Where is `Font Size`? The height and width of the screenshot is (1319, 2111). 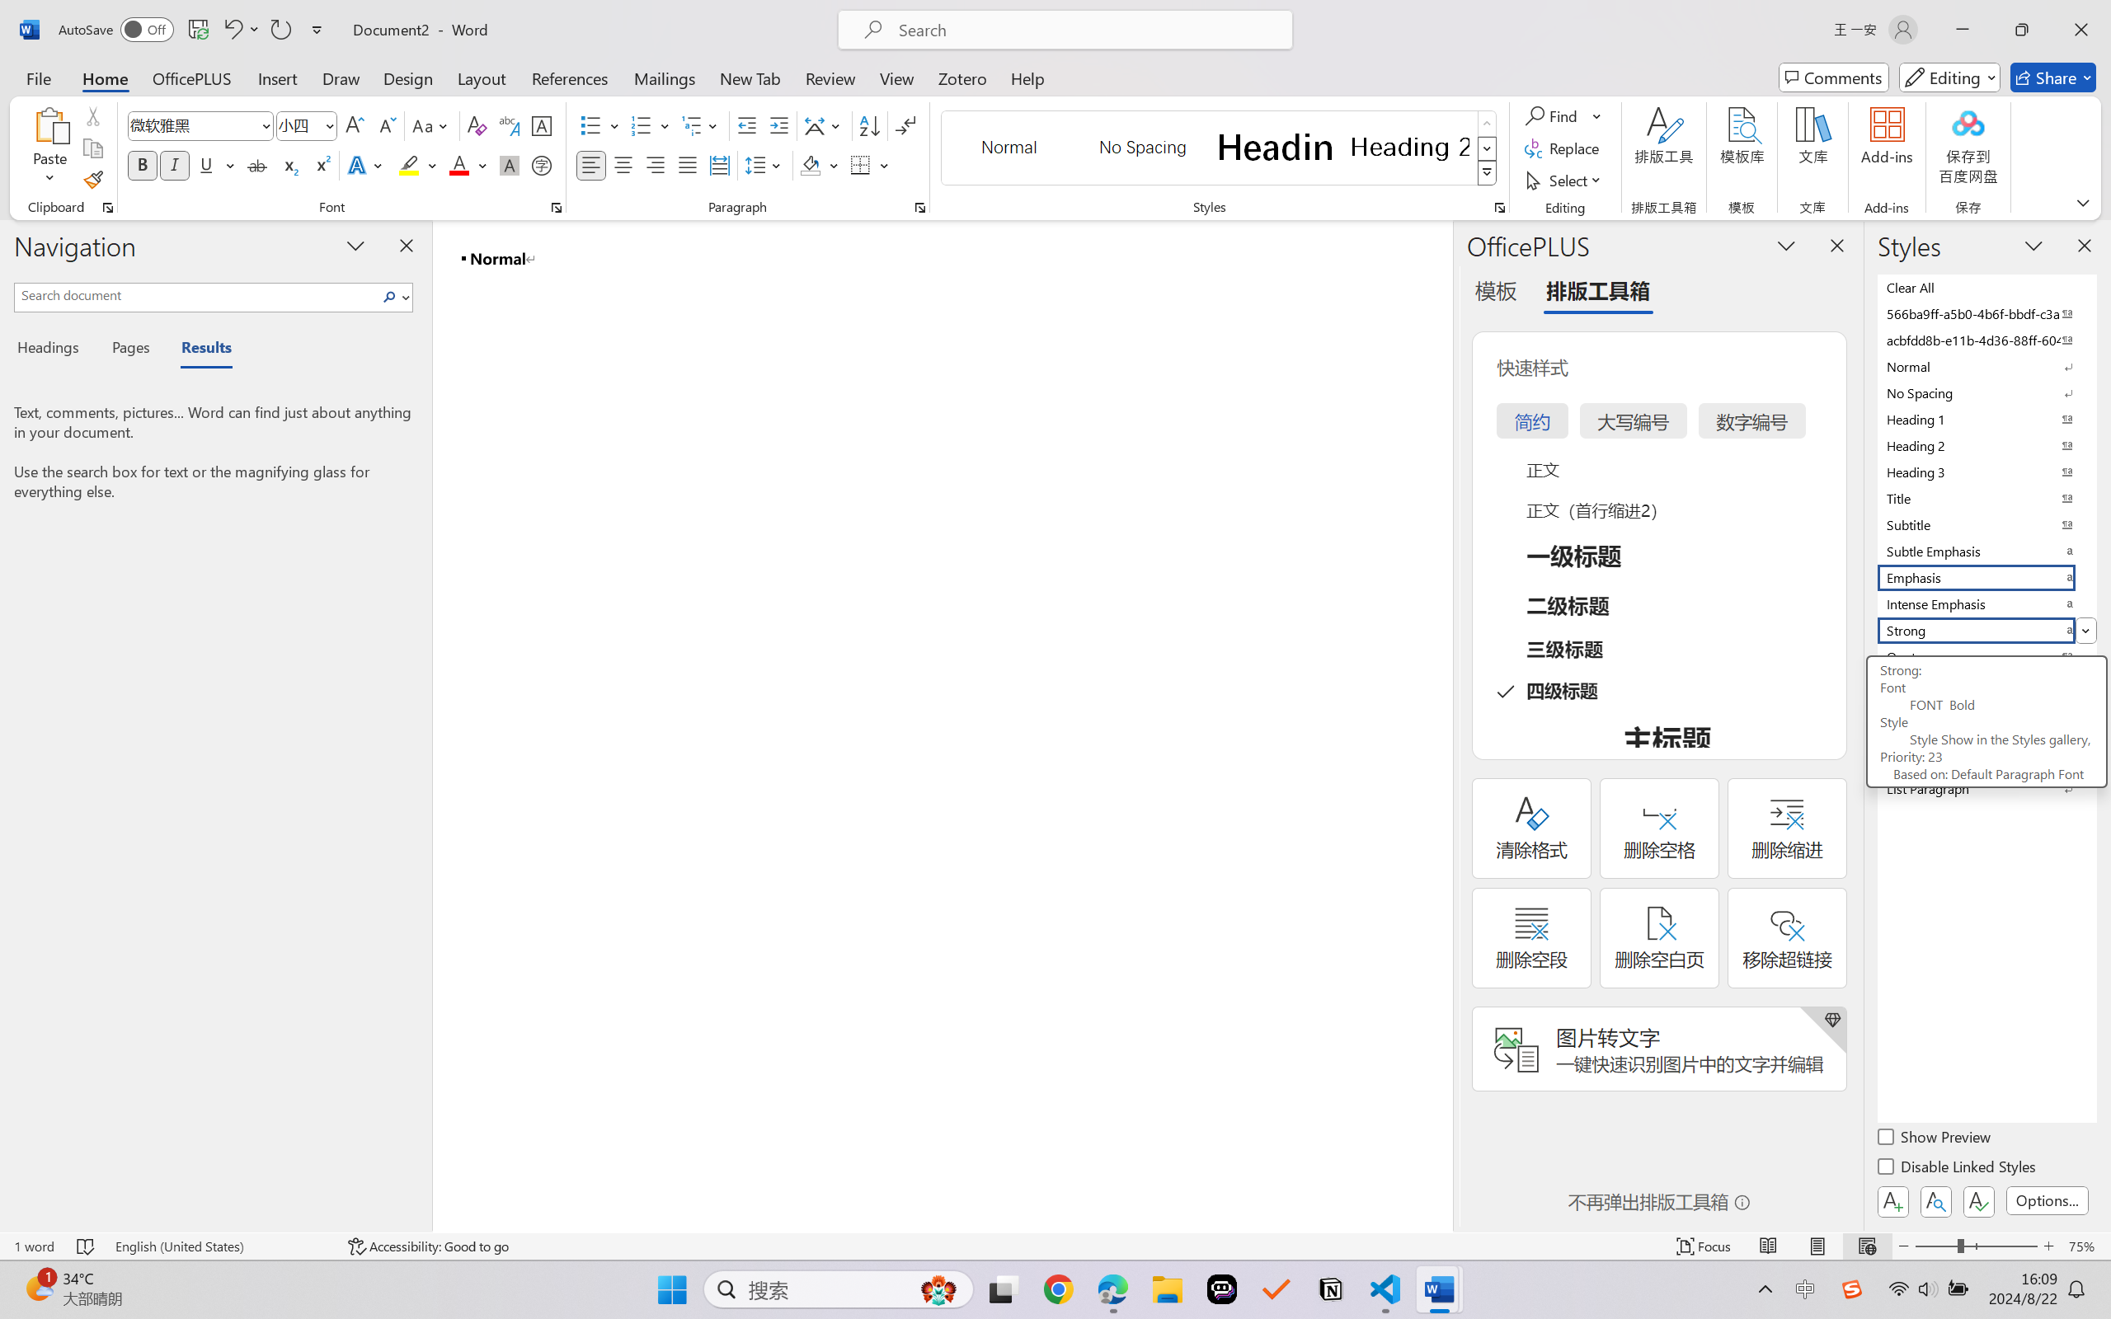 Font Size is located at coordinates (307, 125).